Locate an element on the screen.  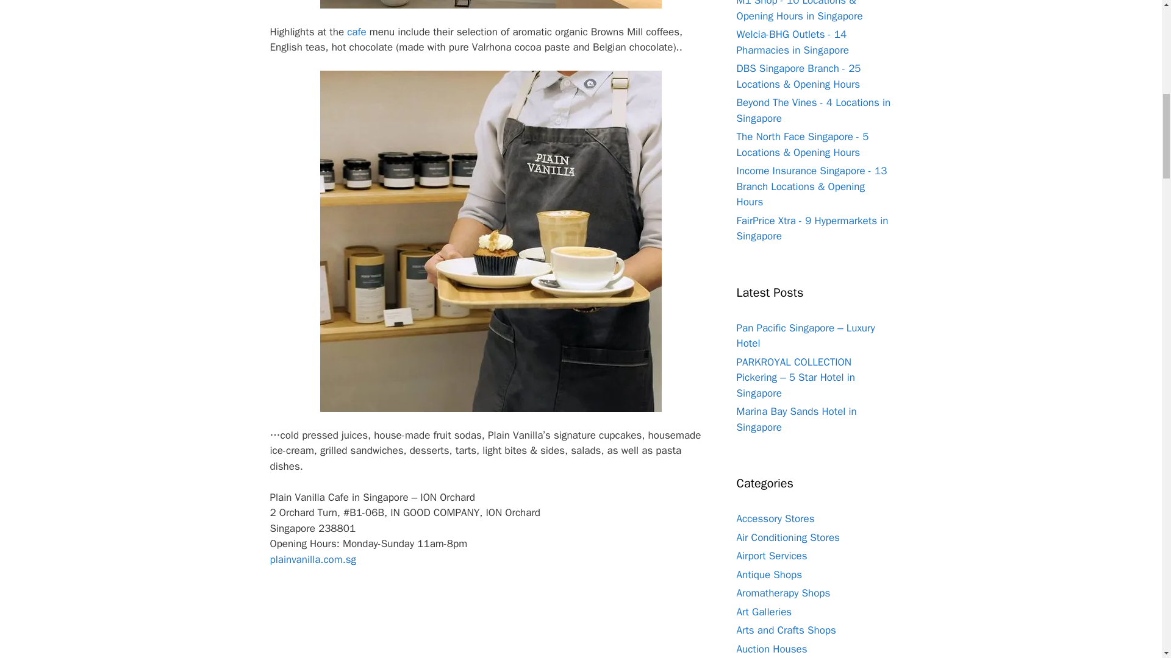
Art Galleries is located at coordinates (764, 612).